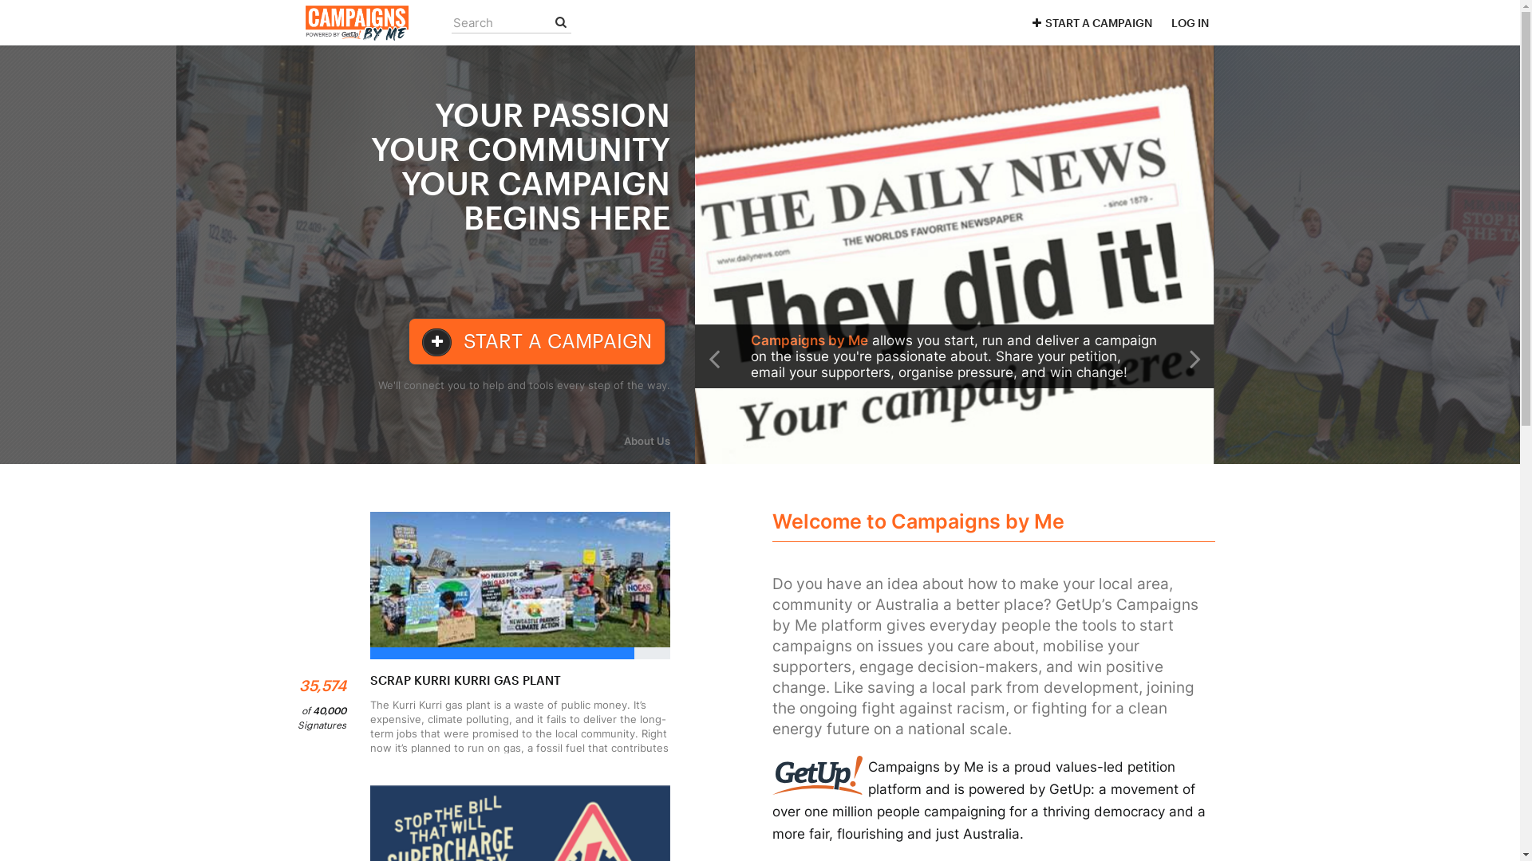  What do you see at coordinates (1190, 22) in the screenshot?
I see `LOG IN` at bounding box center [1190, 22].